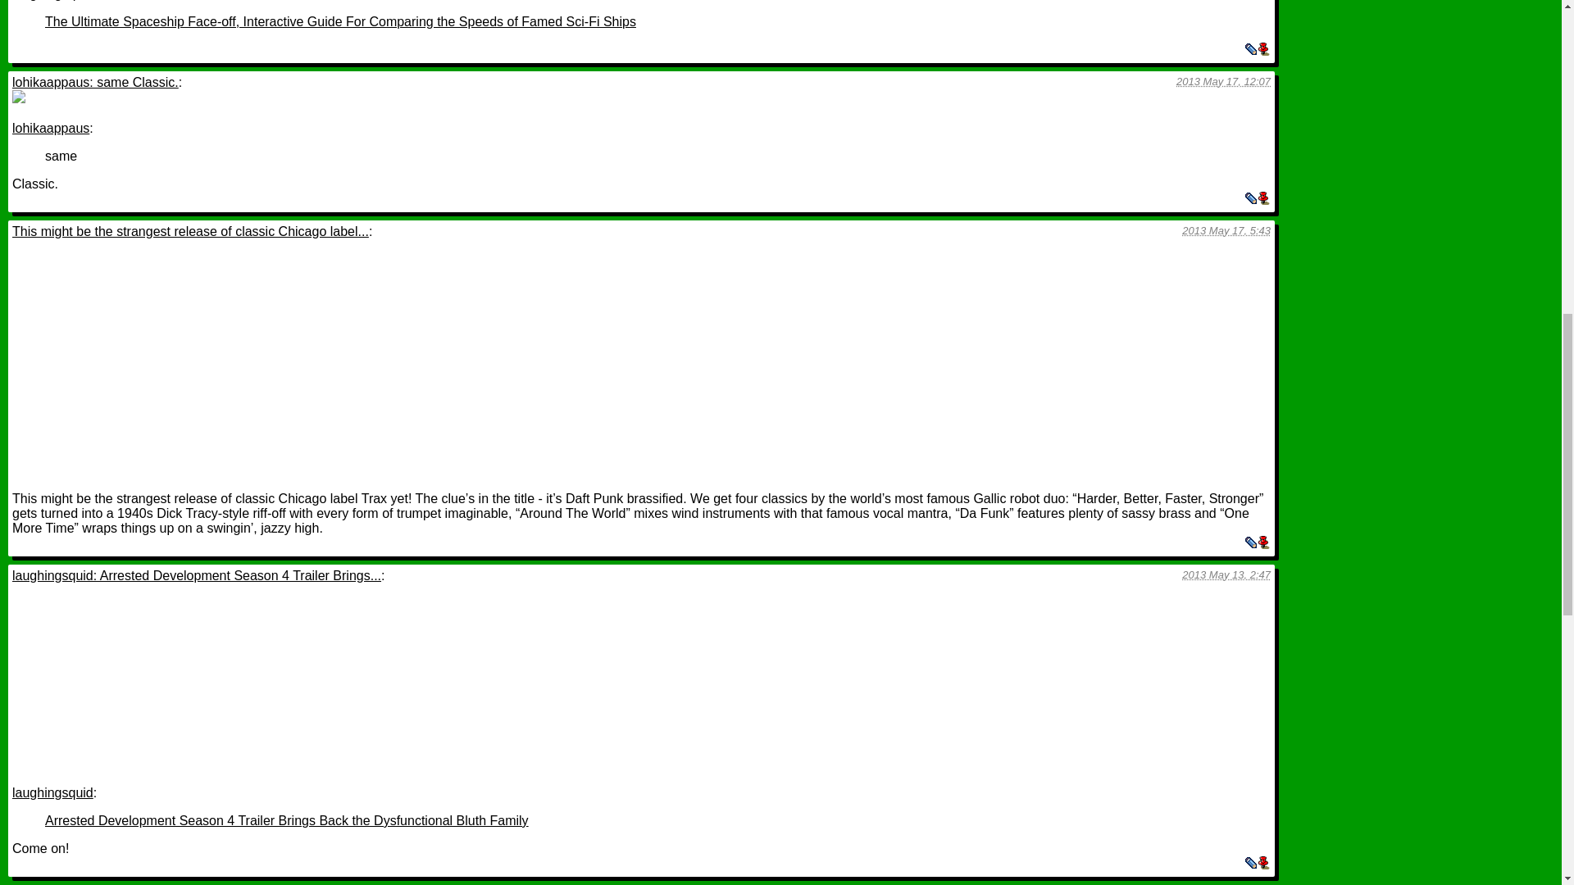  What do you see at coordinates (1226, 574) in the screenshot?
I see `2013-05-13 21:47:01 PST` at bounding box center [1226, 574].